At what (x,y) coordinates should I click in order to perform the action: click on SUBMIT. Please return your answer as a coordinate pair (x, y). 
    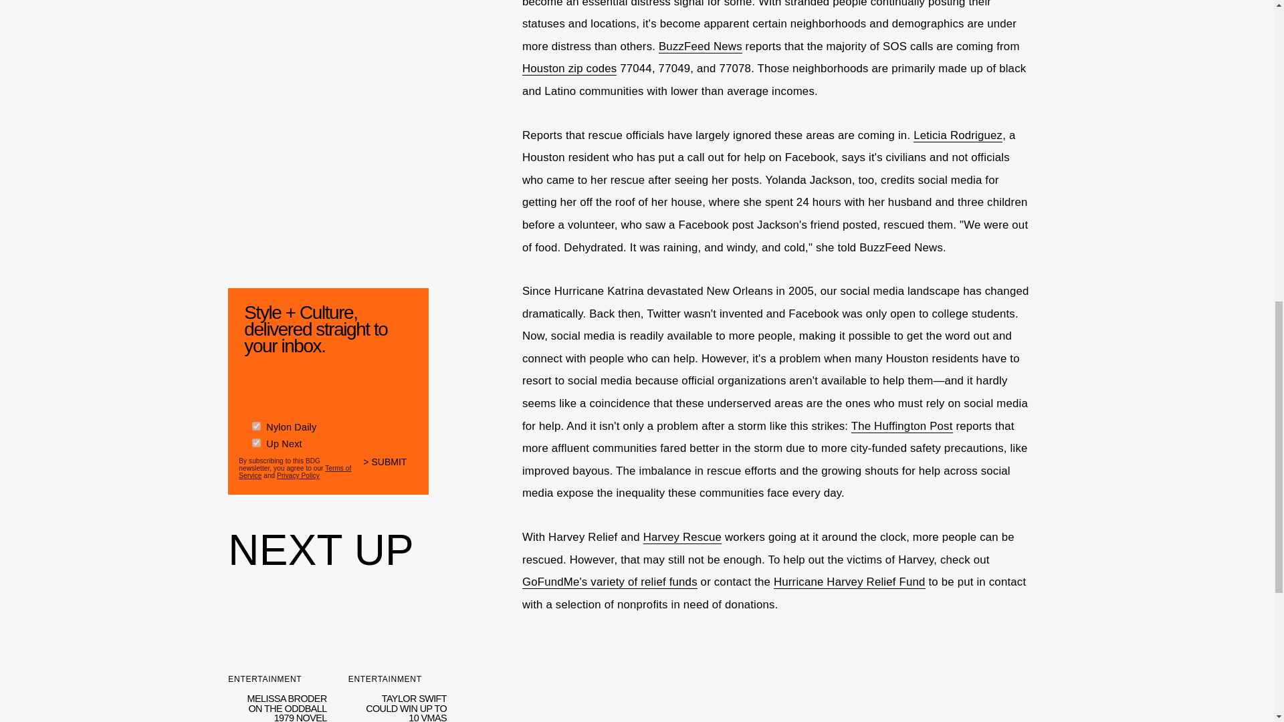
    Looking at the image, I should click on (391, 470).